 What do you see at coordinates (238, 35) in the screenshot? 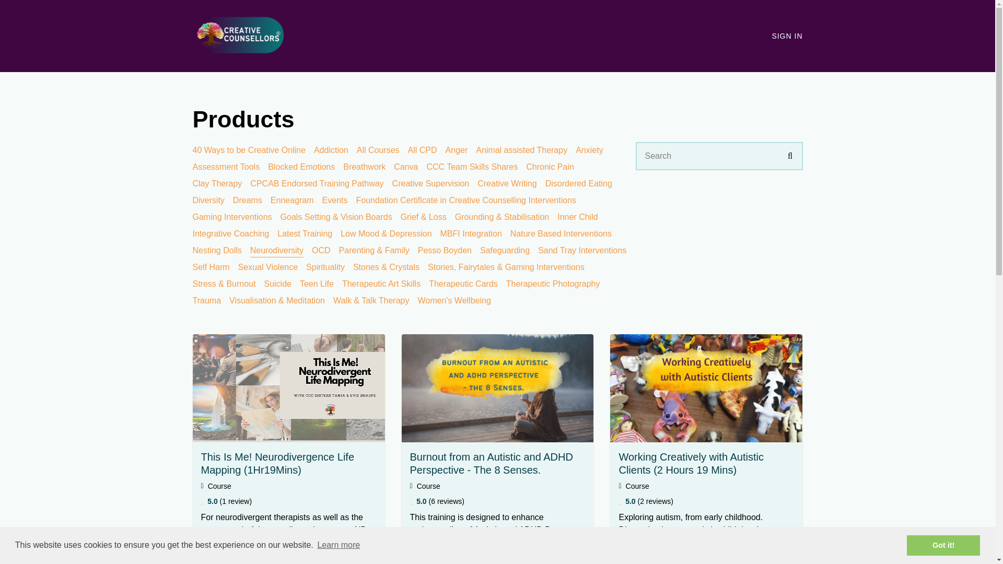
I see `Creative Counsellors Online Members Hub` at bounding box center [238, 35].